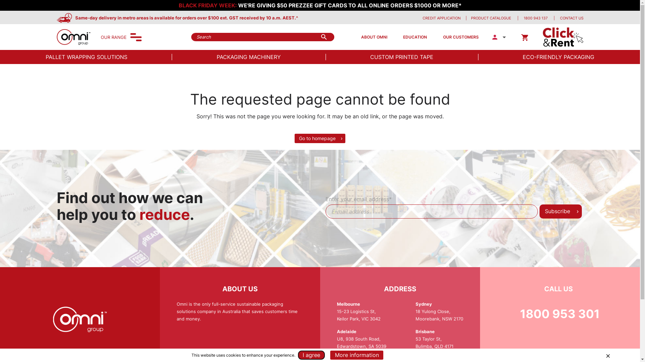 This screenshot has height=362, width=645. Describe the element at coordinates (535, 18) in the screenshot. I see `1800 943 137` at that location.